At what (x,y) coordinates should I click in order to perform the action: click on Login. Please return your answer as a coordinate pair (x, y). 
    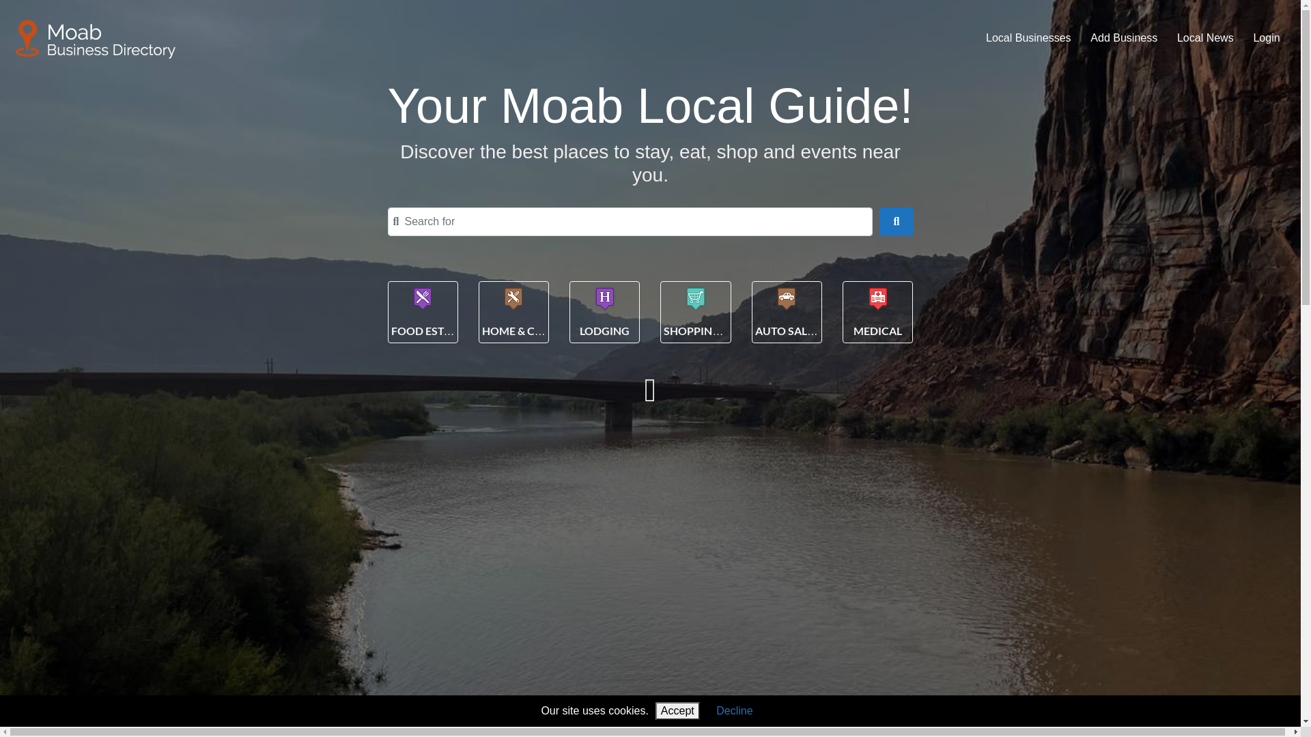
    Looking at the image, I should click on (1267, 39).